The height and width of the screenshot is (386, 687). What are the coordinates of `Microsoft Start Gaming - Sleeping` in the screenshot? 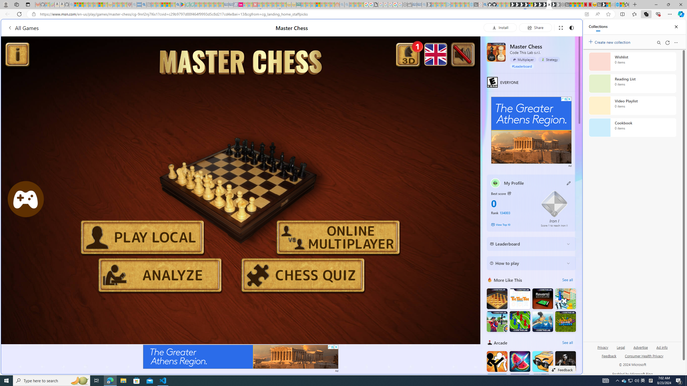 It's located at (429, 5).